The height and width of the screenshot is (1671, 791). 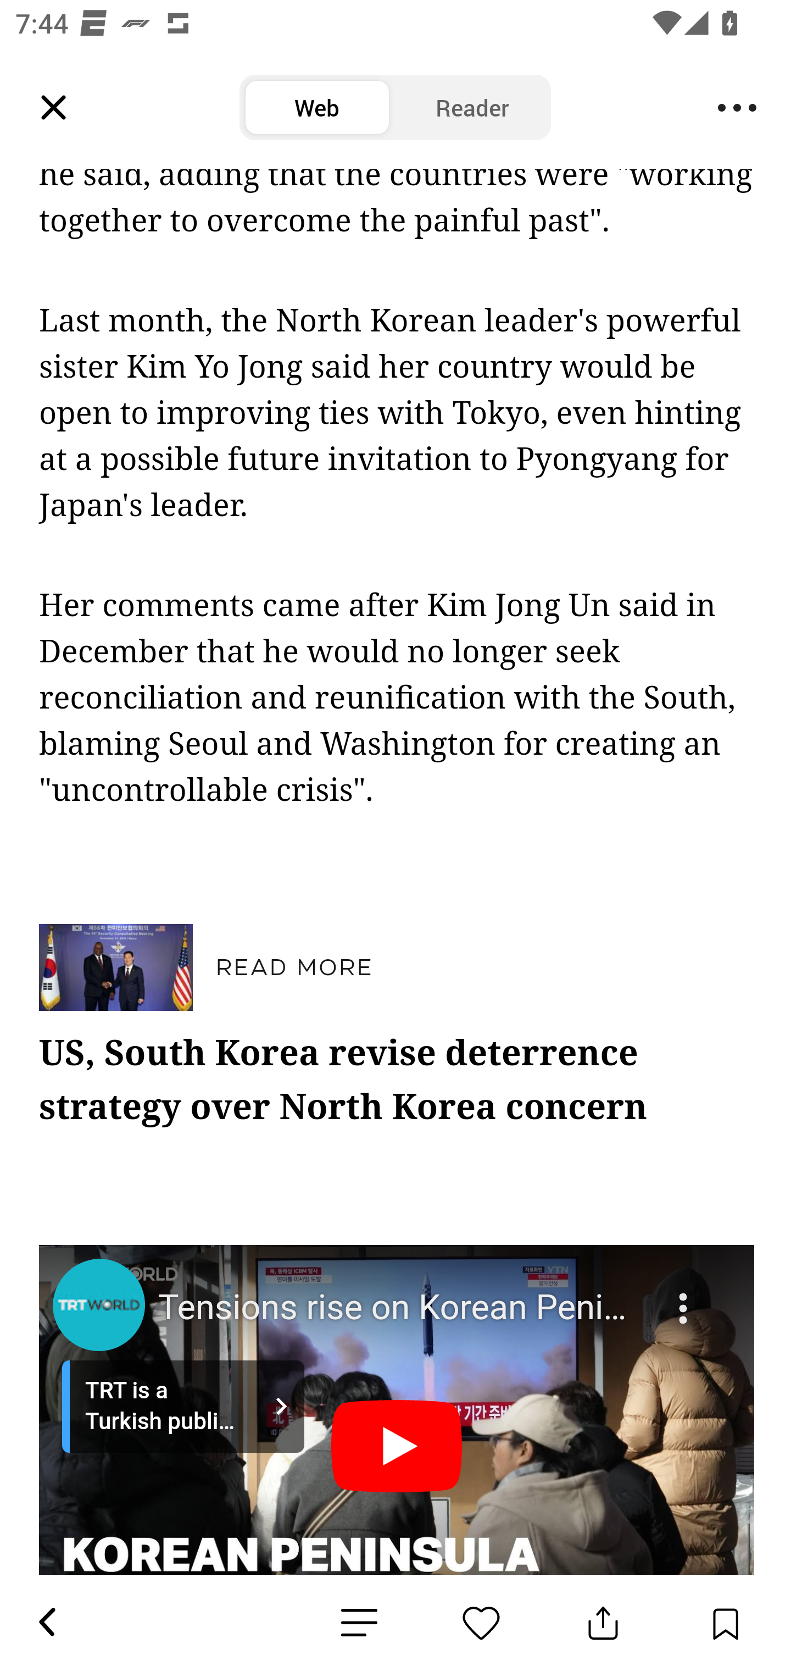 What do you see at coordinates (359, 1623) in the screenshot?
I see `News Detail Emotion` at bounding box center [359, 1623].